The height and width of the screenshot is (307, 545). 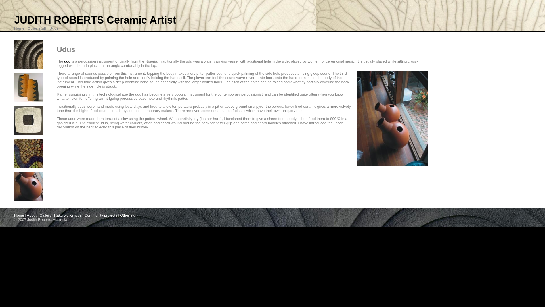 I want to click on Home, so click(x=19, y=215).